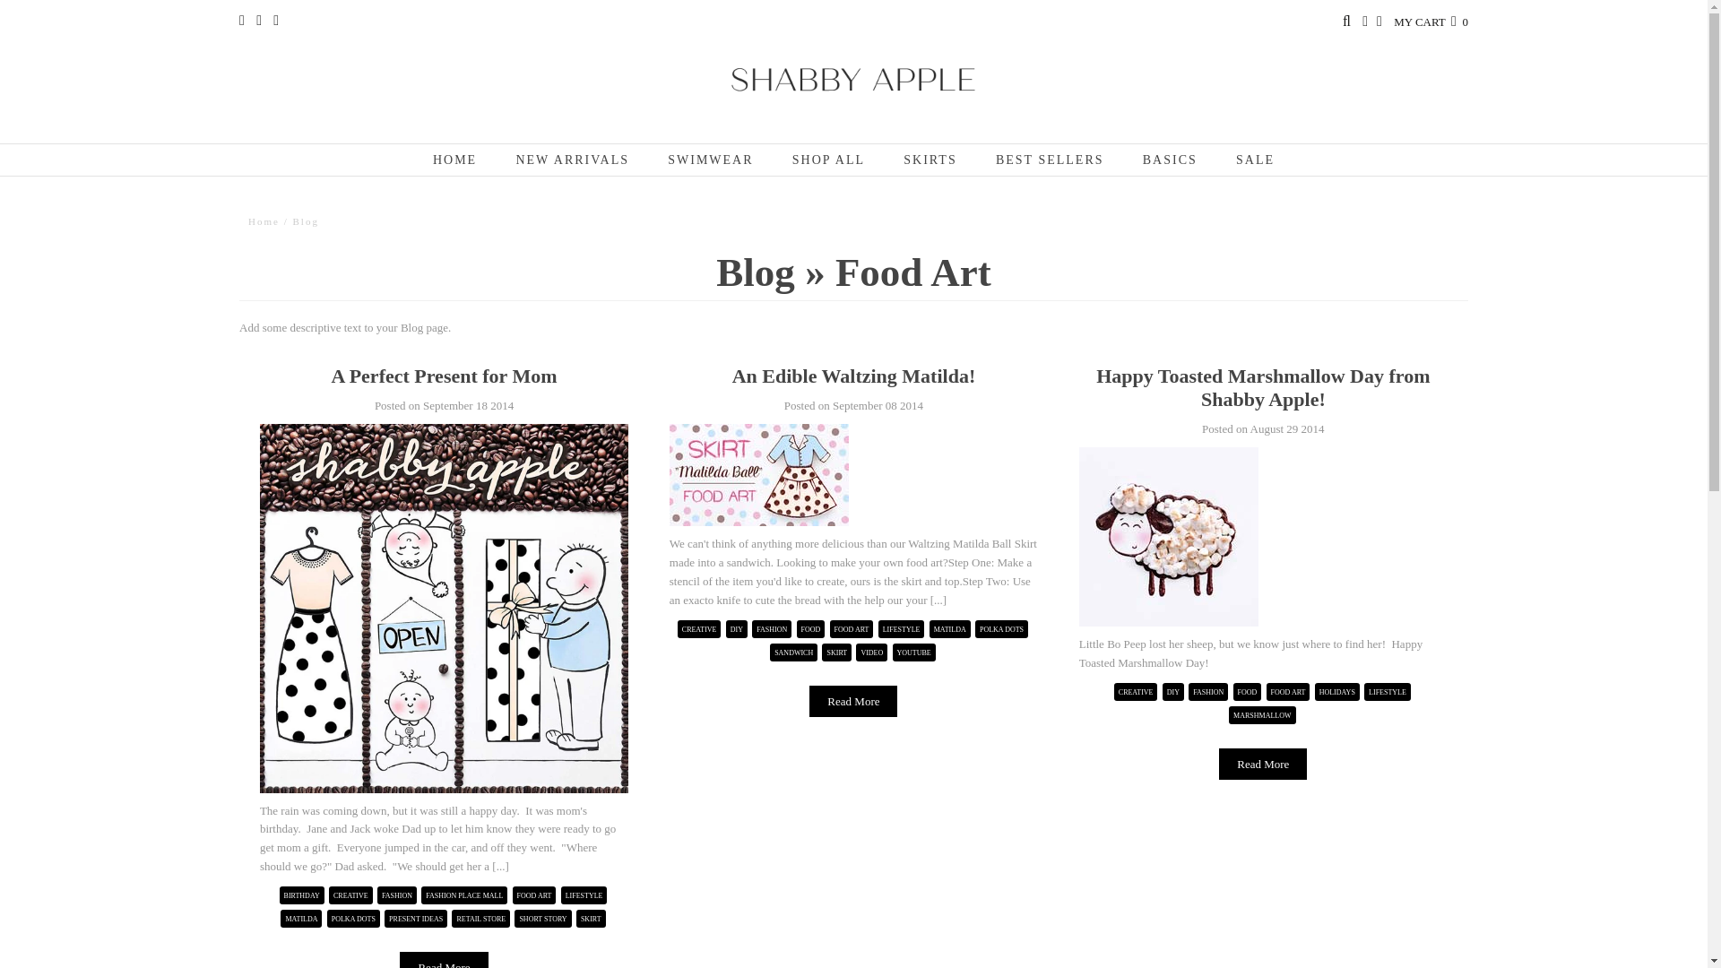 This screenshot has height=968, width=1721. What do you see at coordinates (591, 919) in the screenshot?
I see `SKIRT` at bounding box center [591, 919].